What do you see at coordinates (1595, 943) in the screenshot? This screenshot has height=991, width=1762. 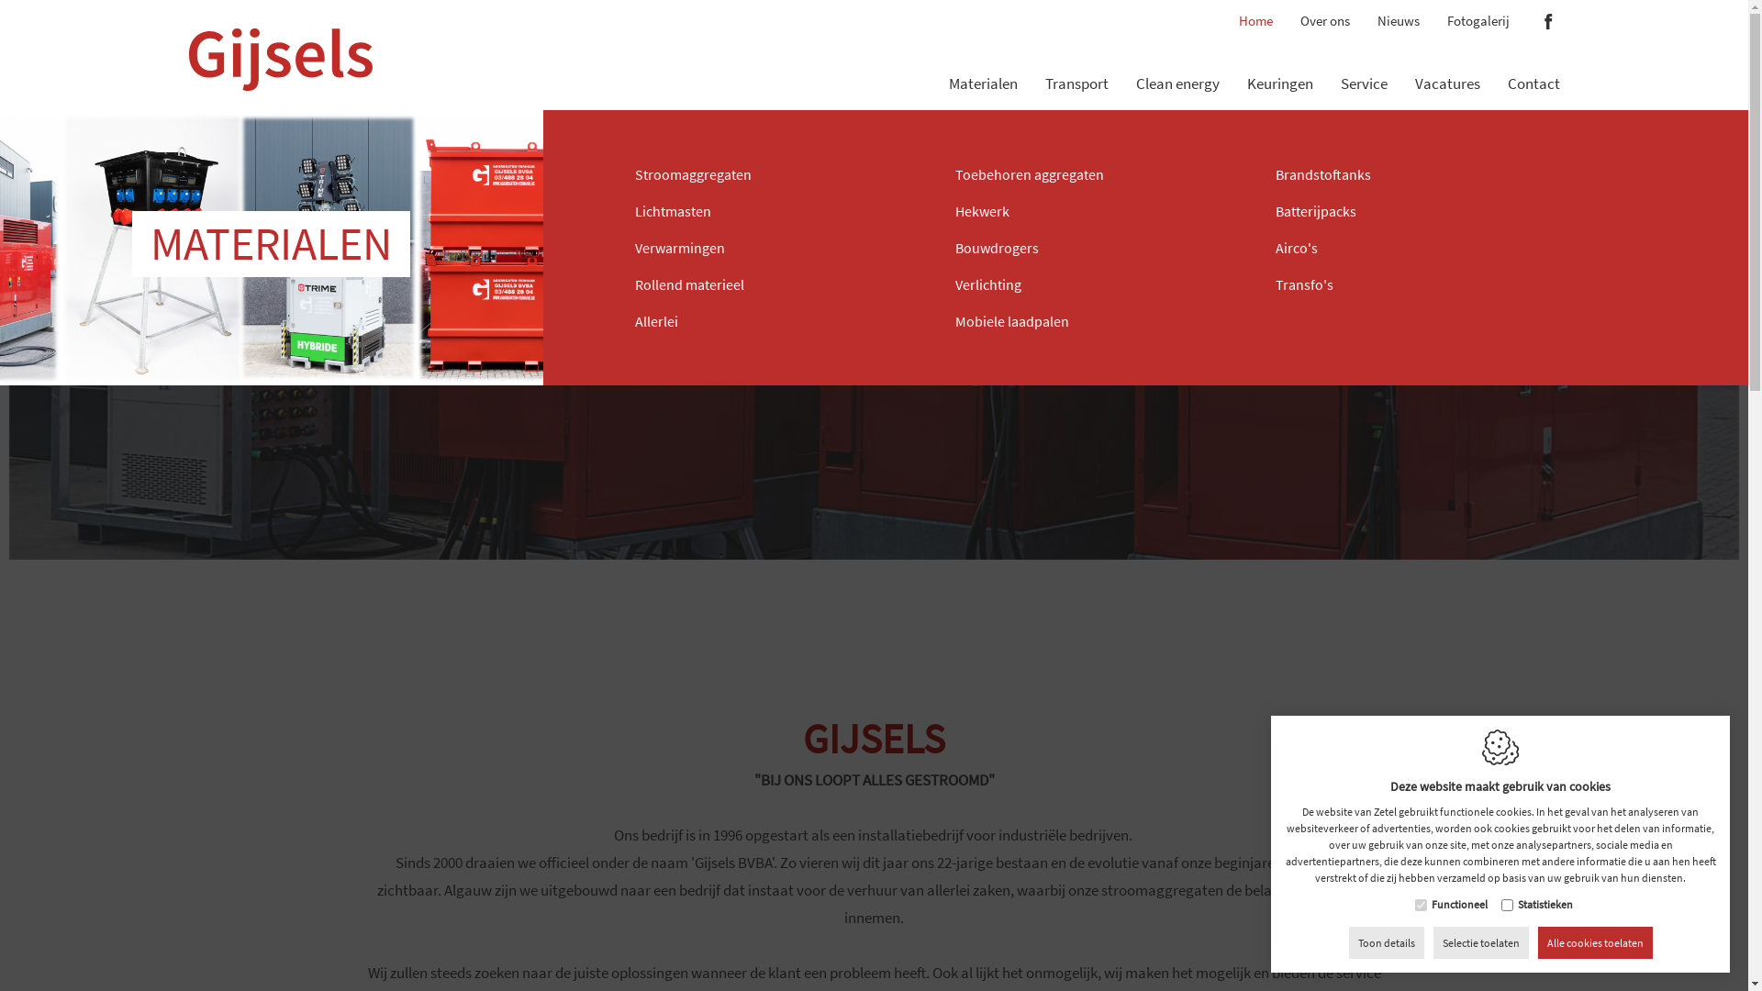 I see `Alle cookies toelaten` at bounding box center [1595, 943].